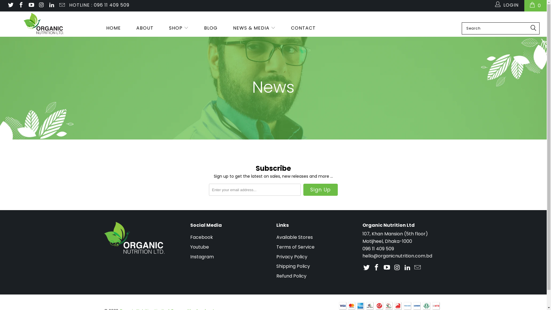  What do you see at coordinates (507, 6) in the screenshot?
I see `LOGIN` at bounding box center [507, 6].